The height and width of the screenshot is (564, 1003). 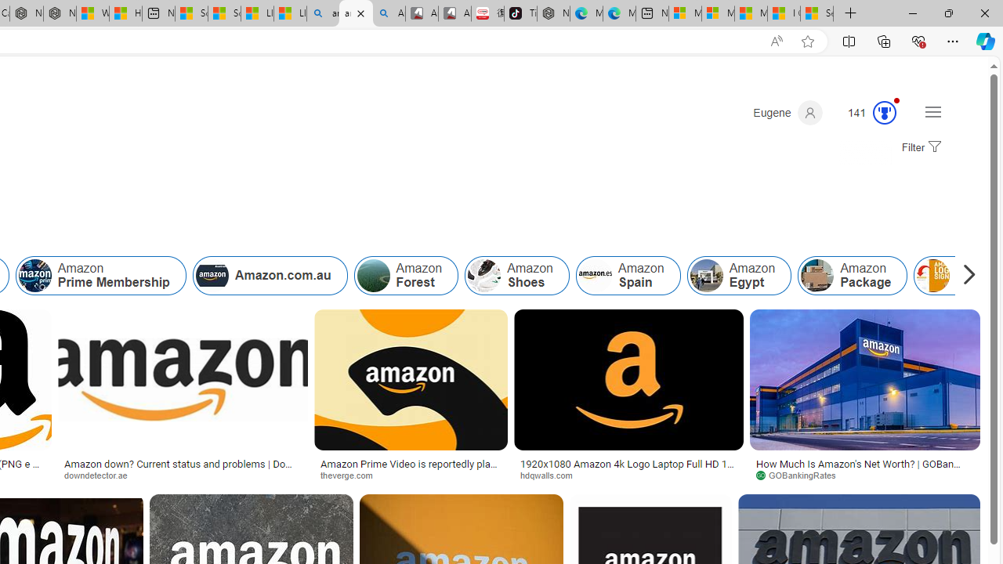 What do you see at coordinates (965, 276) in the screenshot?
I see `Scroll right` at bounding box center [965, 276].